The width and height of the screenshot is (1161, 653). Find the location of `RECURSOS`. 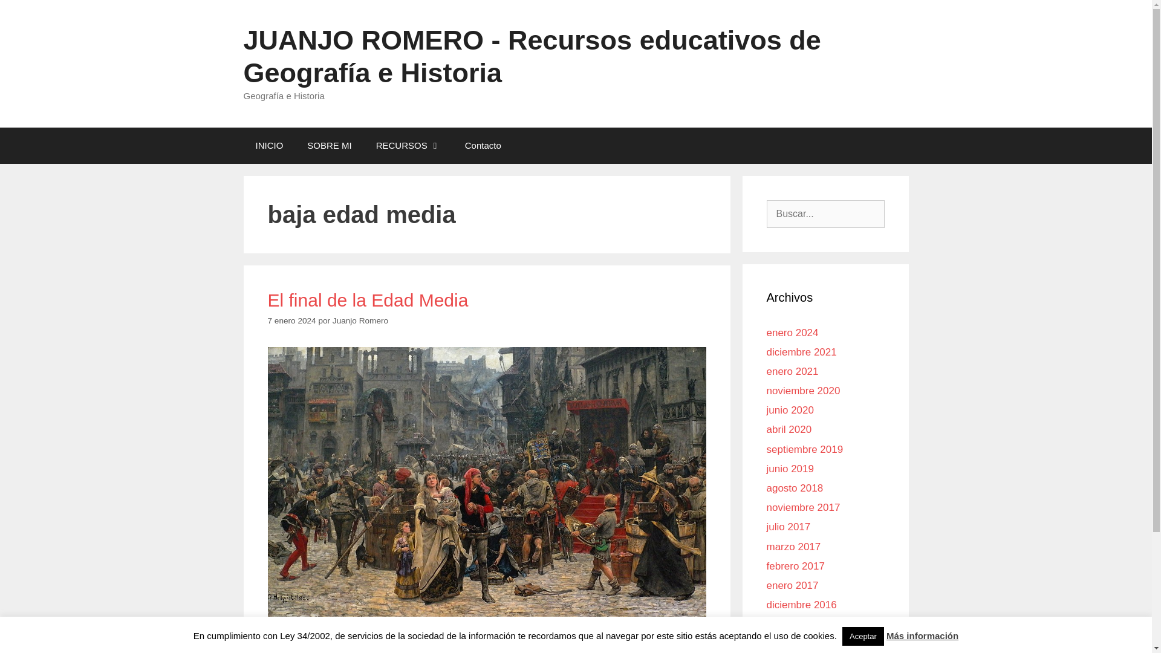

RECURSOS is located at coordinates (408, 145).